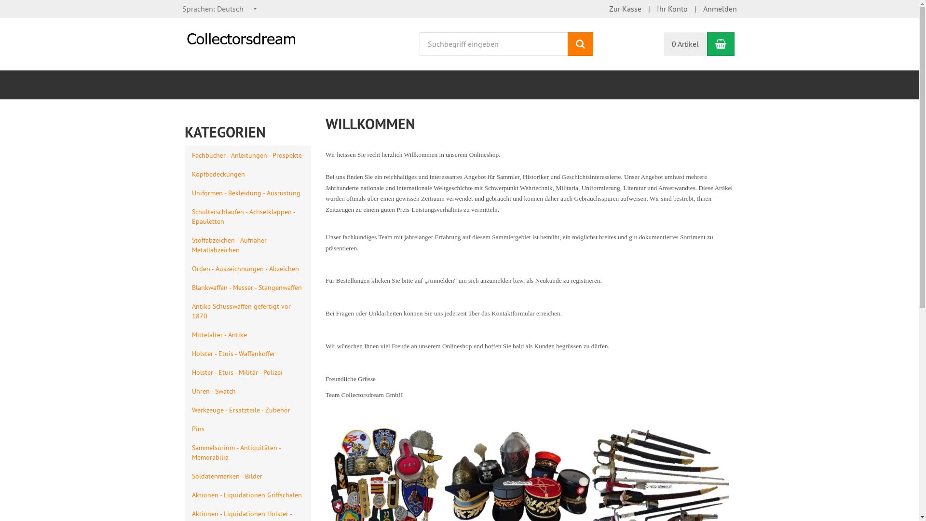 This screenshot has width=926, height=521. What do you see at coordinates (242, 34) in the screenshot?
I see `Collectorsdream GmbH` at bounding box center [242, 34].